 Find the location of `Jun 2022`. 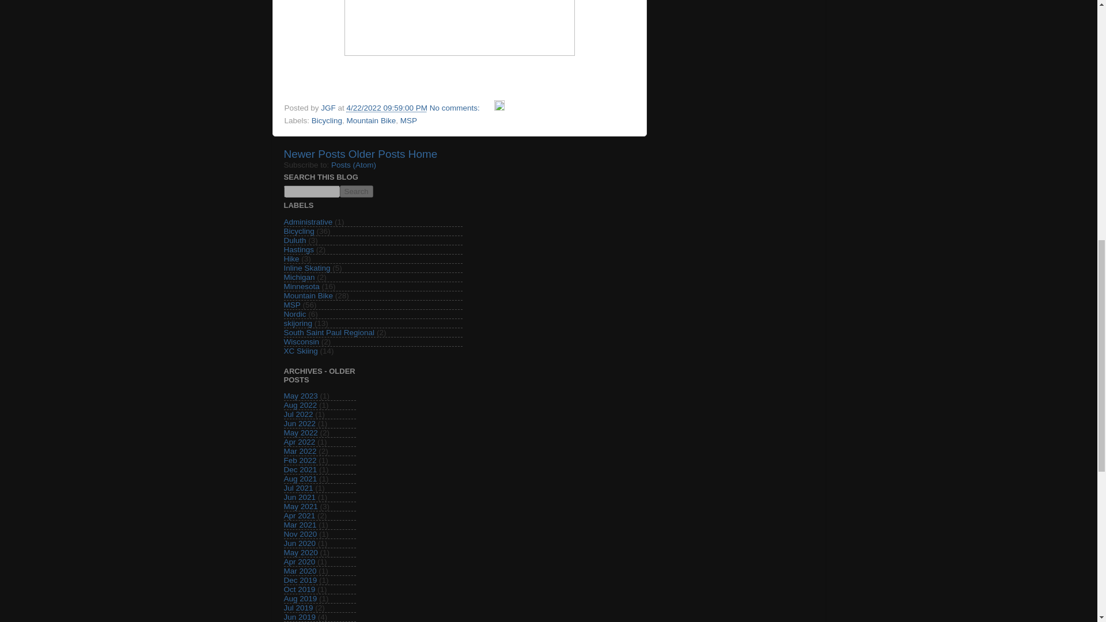

Jun 2022 is located at coordinates (299, 423).